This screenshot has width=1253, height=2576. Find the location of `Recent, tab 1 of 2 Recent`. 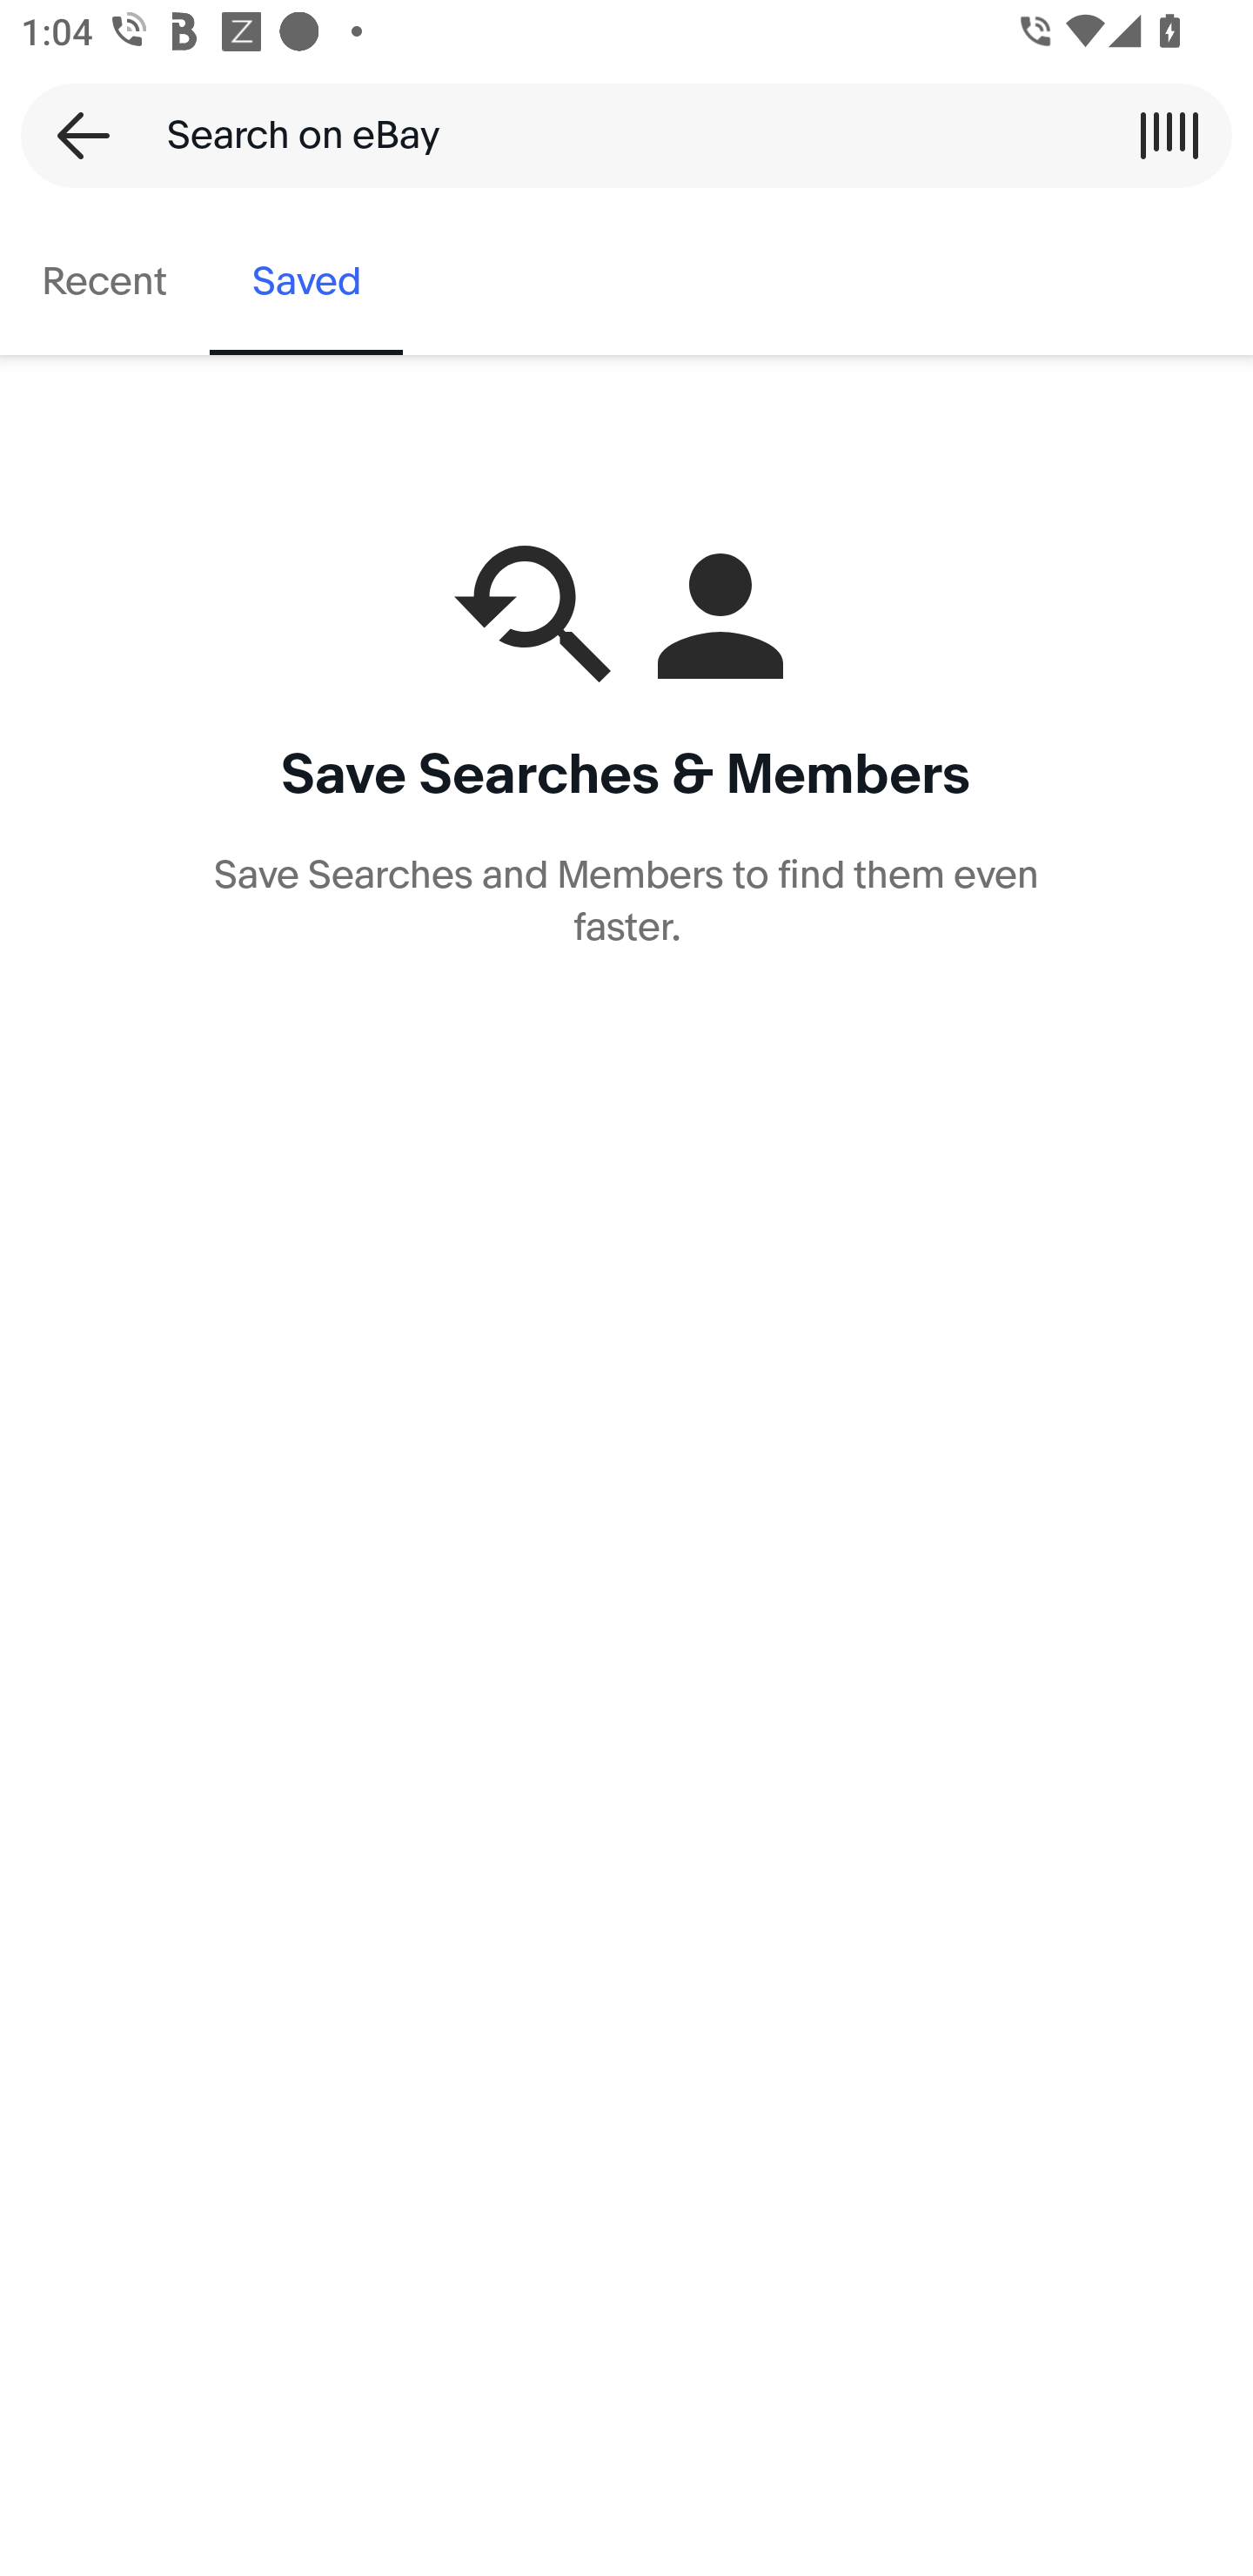

Recent, tab 1 of 2 Recent is located at coordinates (104, 282).